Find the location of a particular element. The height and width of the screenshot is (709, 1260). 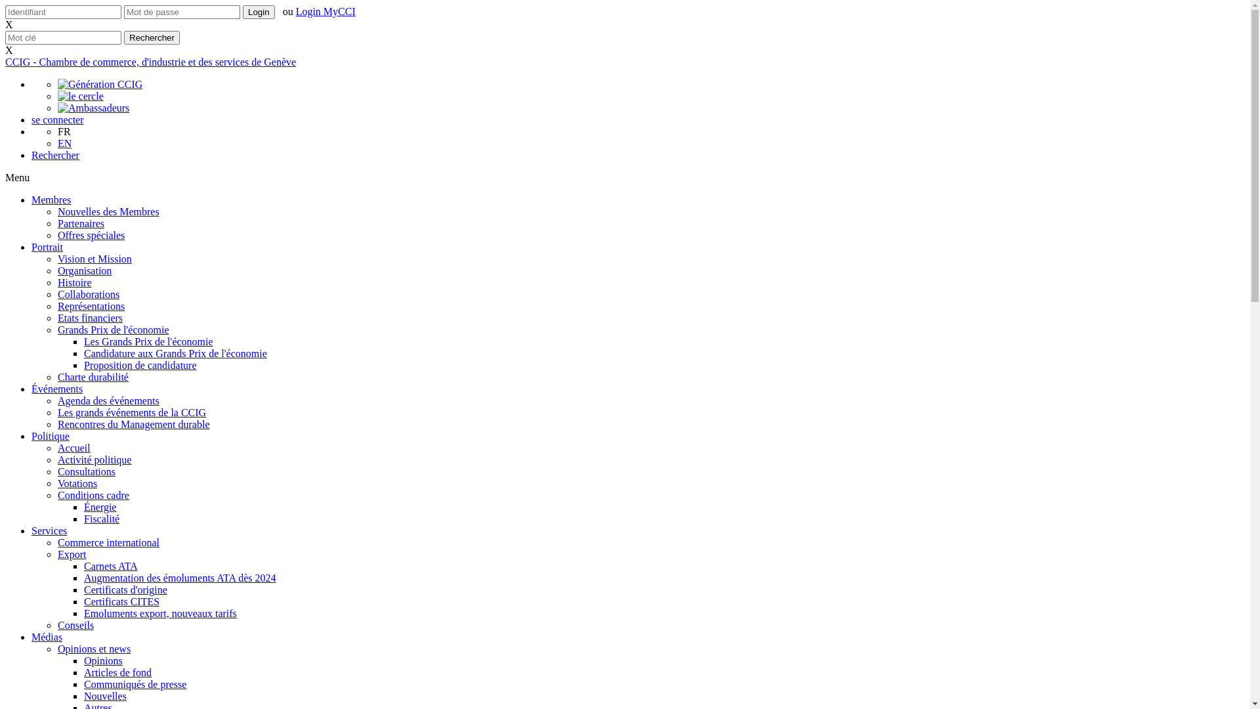

Partenaires is located at coordinates (81, 223).